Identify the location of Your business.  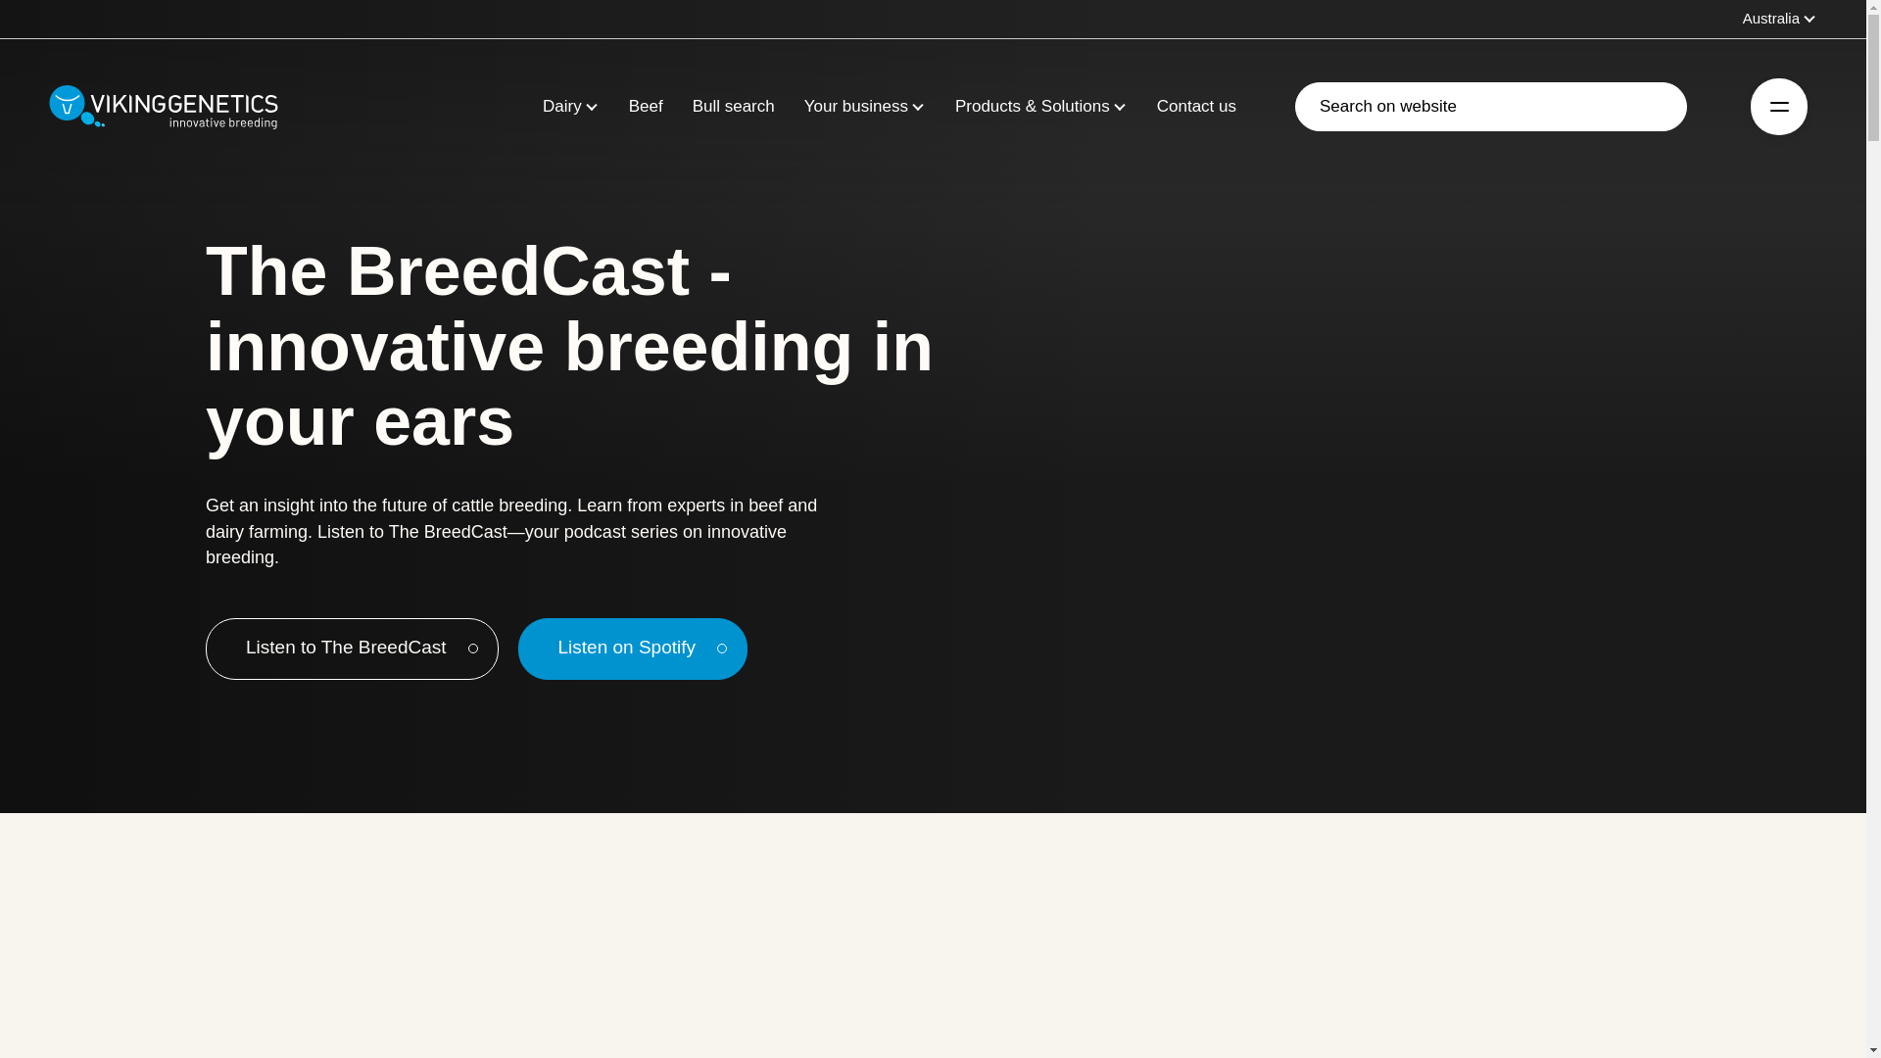
(856, 107).